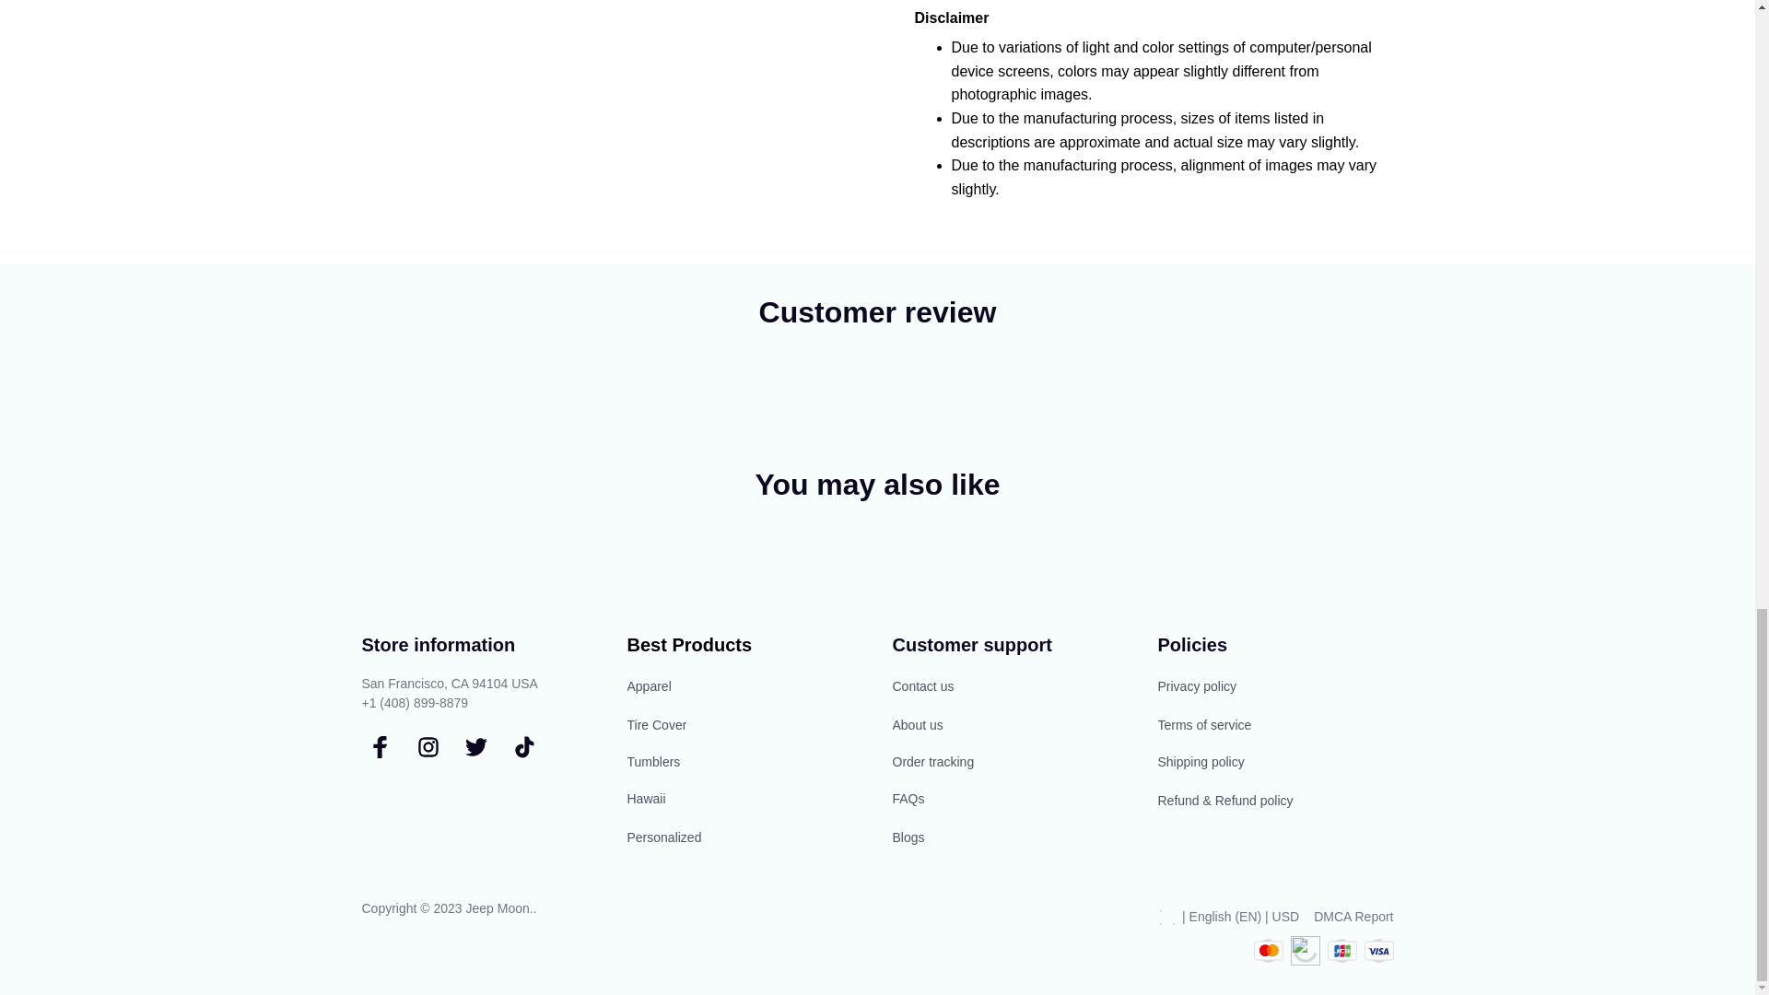 This screenshot has width=1769, height=995. I want to click on Privacy policy, so click(1275, 688).